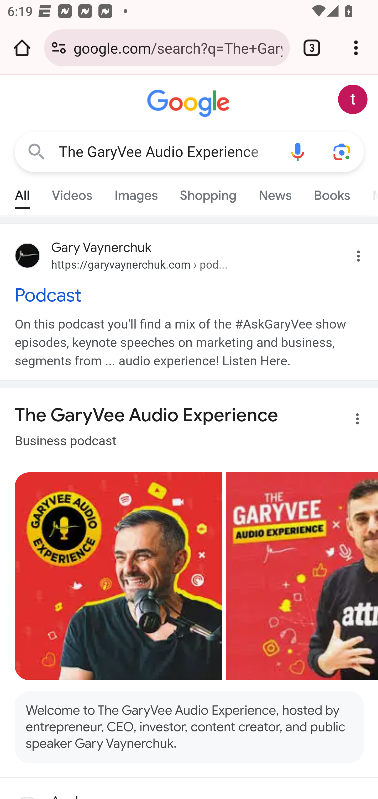 This screenshot has height=799, width=378. Describe the element at coordinates (119, 576) in the screenshot. I see `The GaryVee Audio Experience | Podcast on Spotify` at that location.